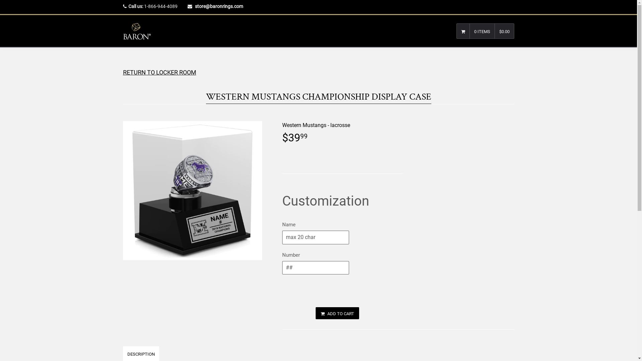 This screenshot has height=361, width=642. Describe the element at coordinates (316, 125) in the screenshot. I see `Western Mustangs - lacrosse` at that location.